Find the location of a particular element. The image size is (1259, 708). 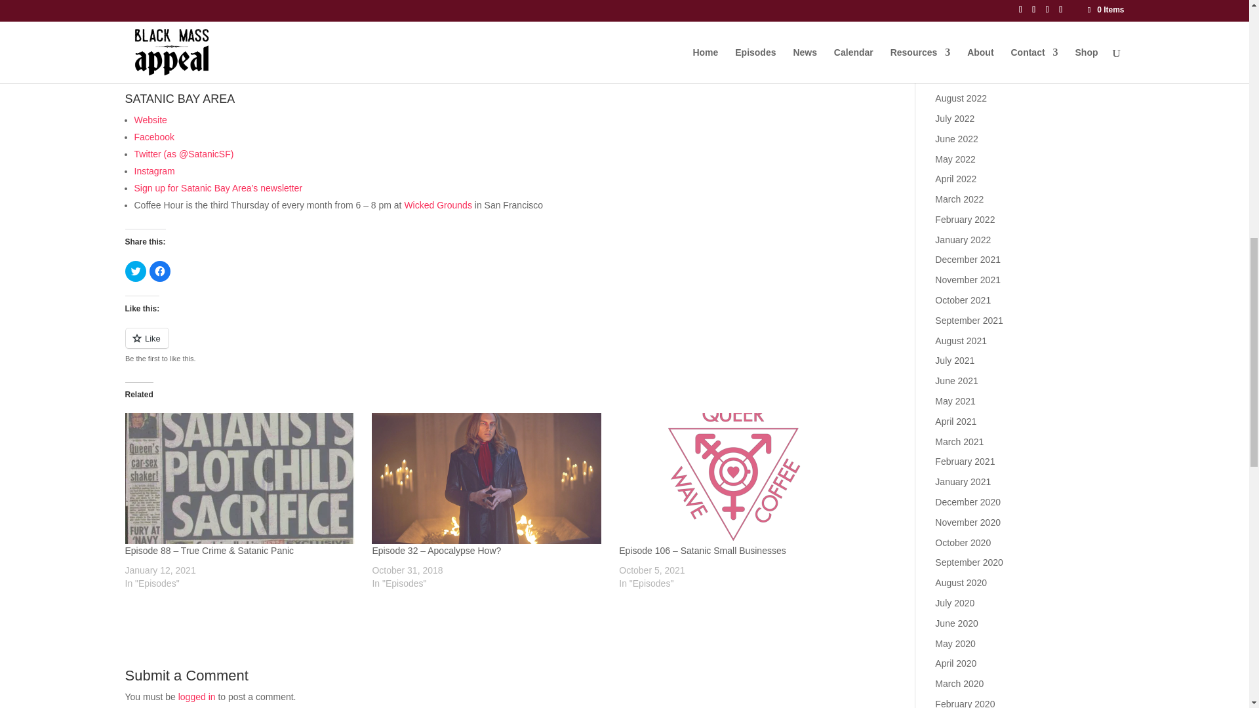

Like or Reblog is located at coordinates (492, 346).